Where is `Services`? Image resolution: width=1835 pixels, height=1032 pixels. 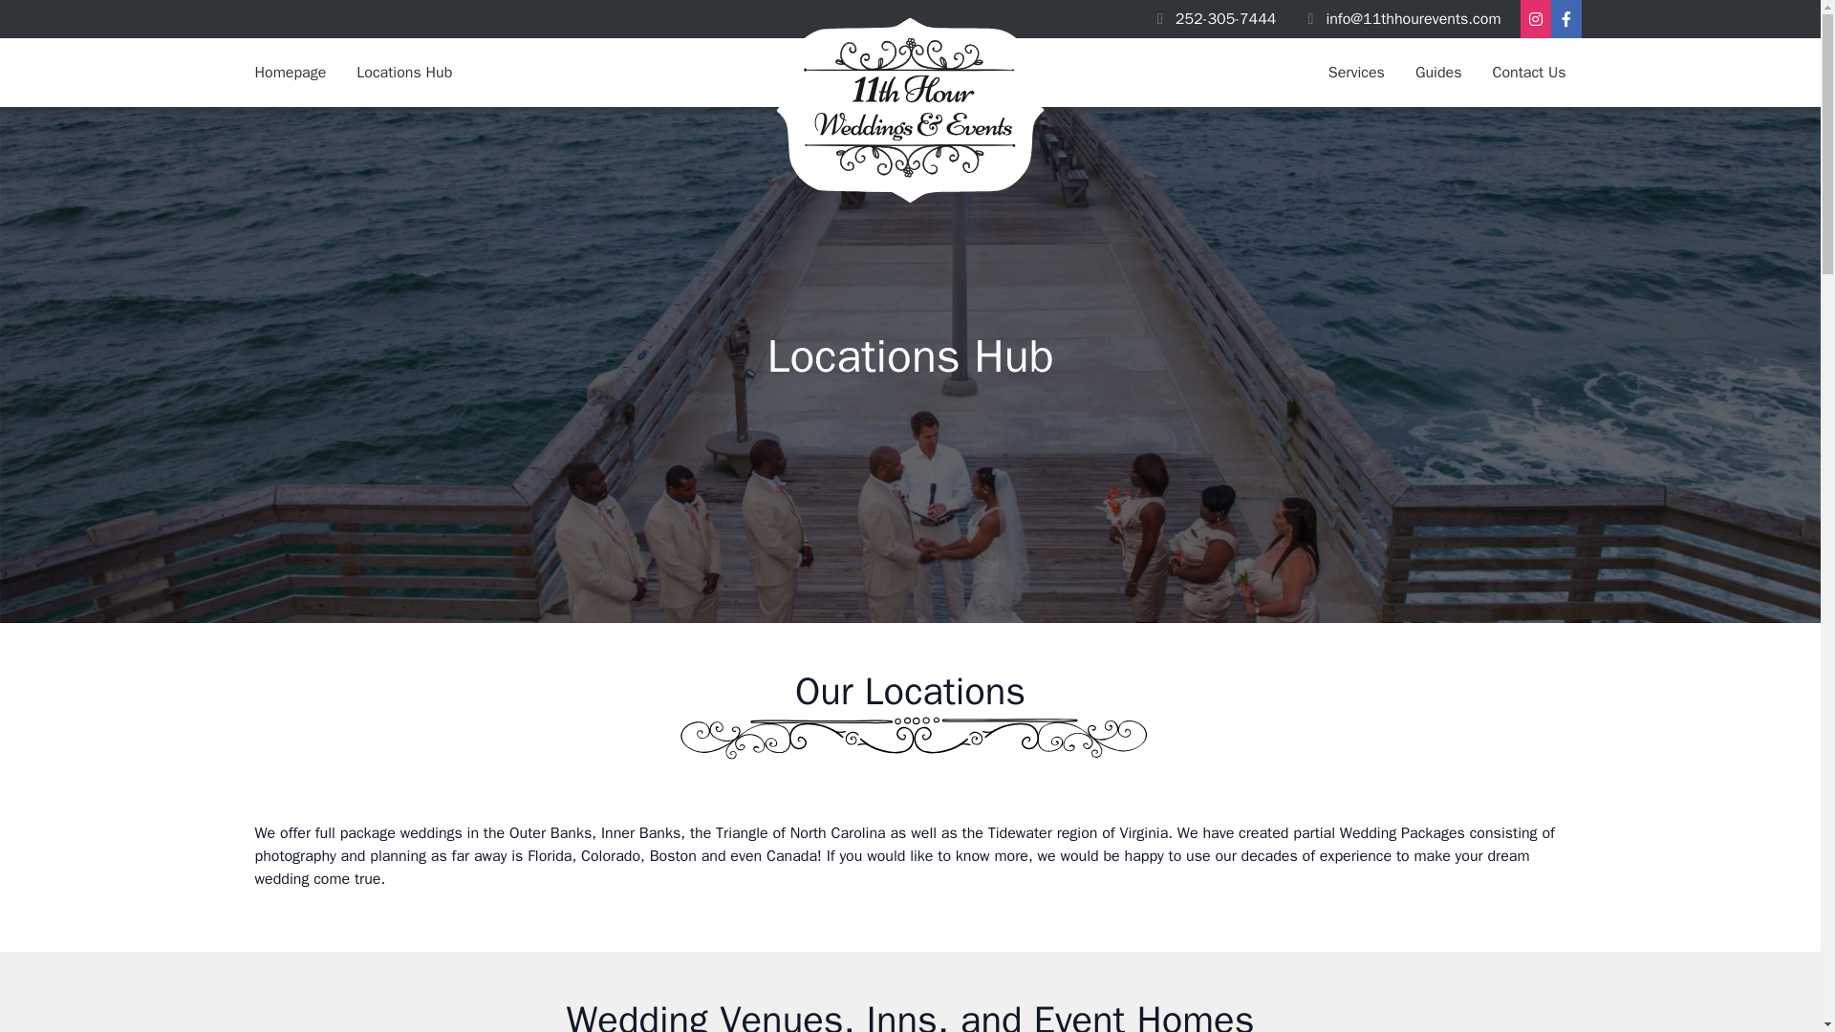
Services is located at coordinates (1356, 73).